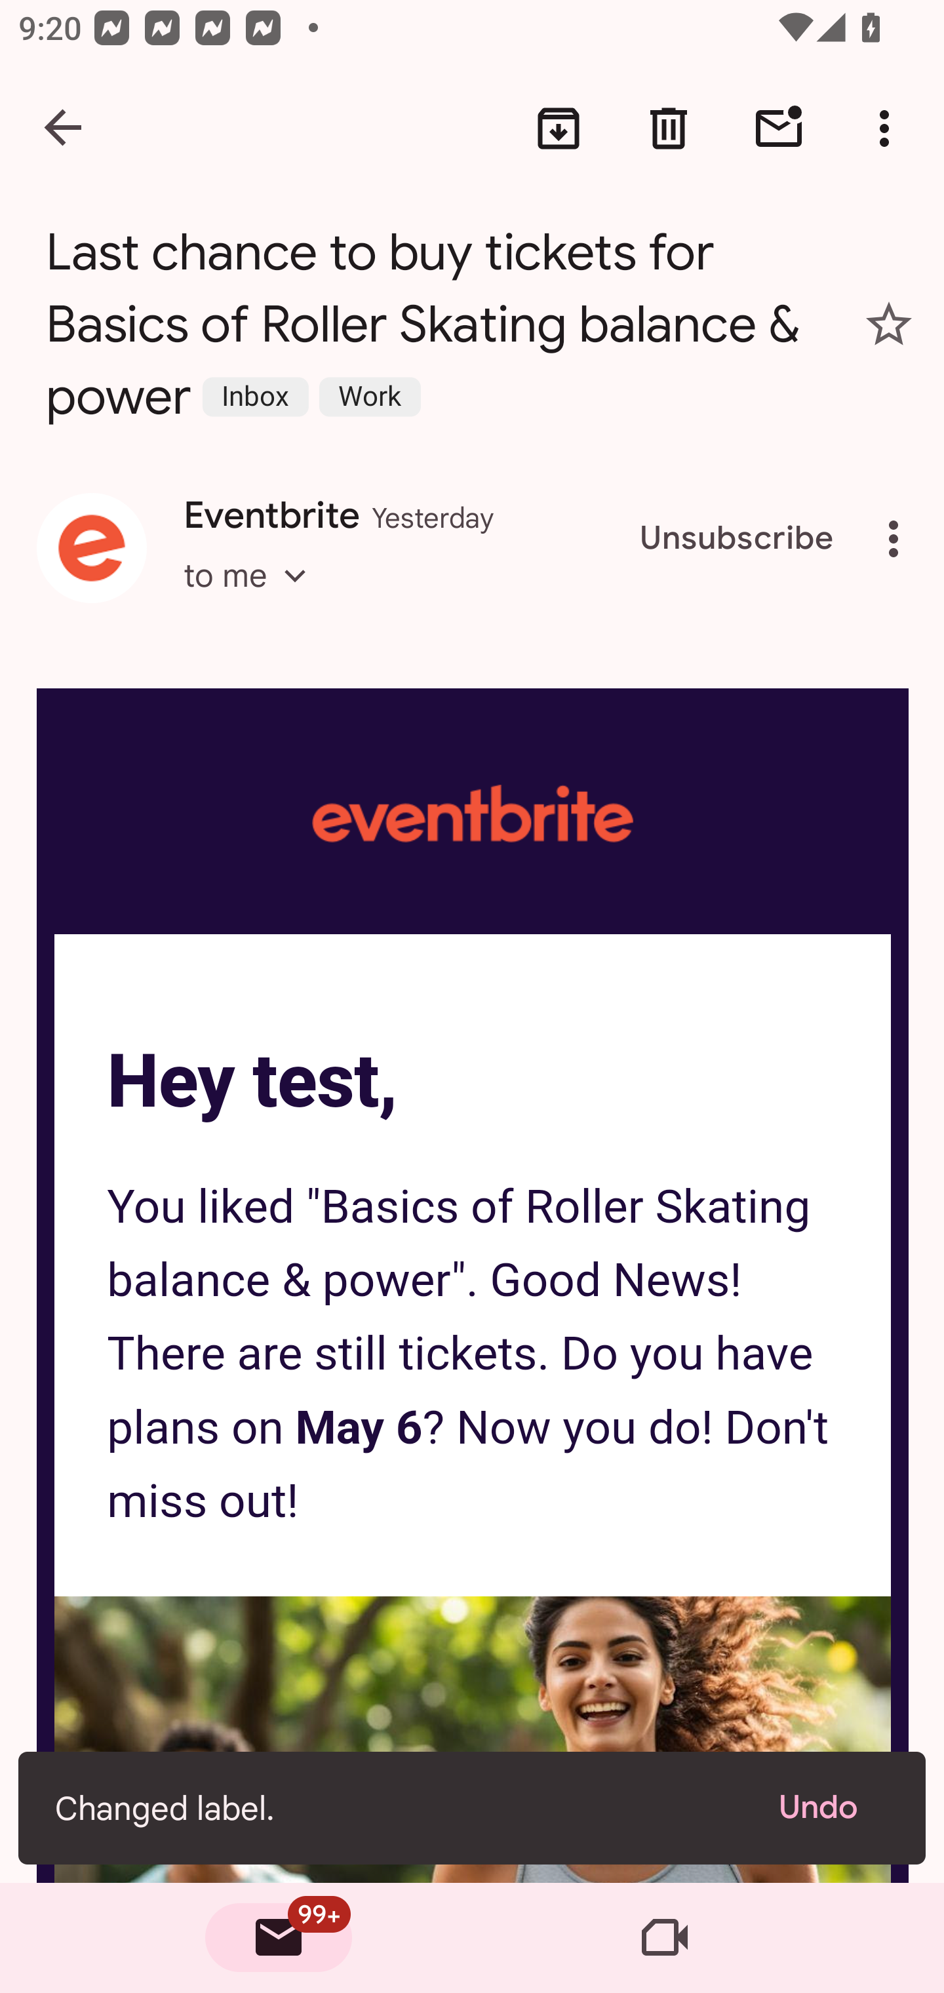  I want to click on Undo, so click(834, 1807).